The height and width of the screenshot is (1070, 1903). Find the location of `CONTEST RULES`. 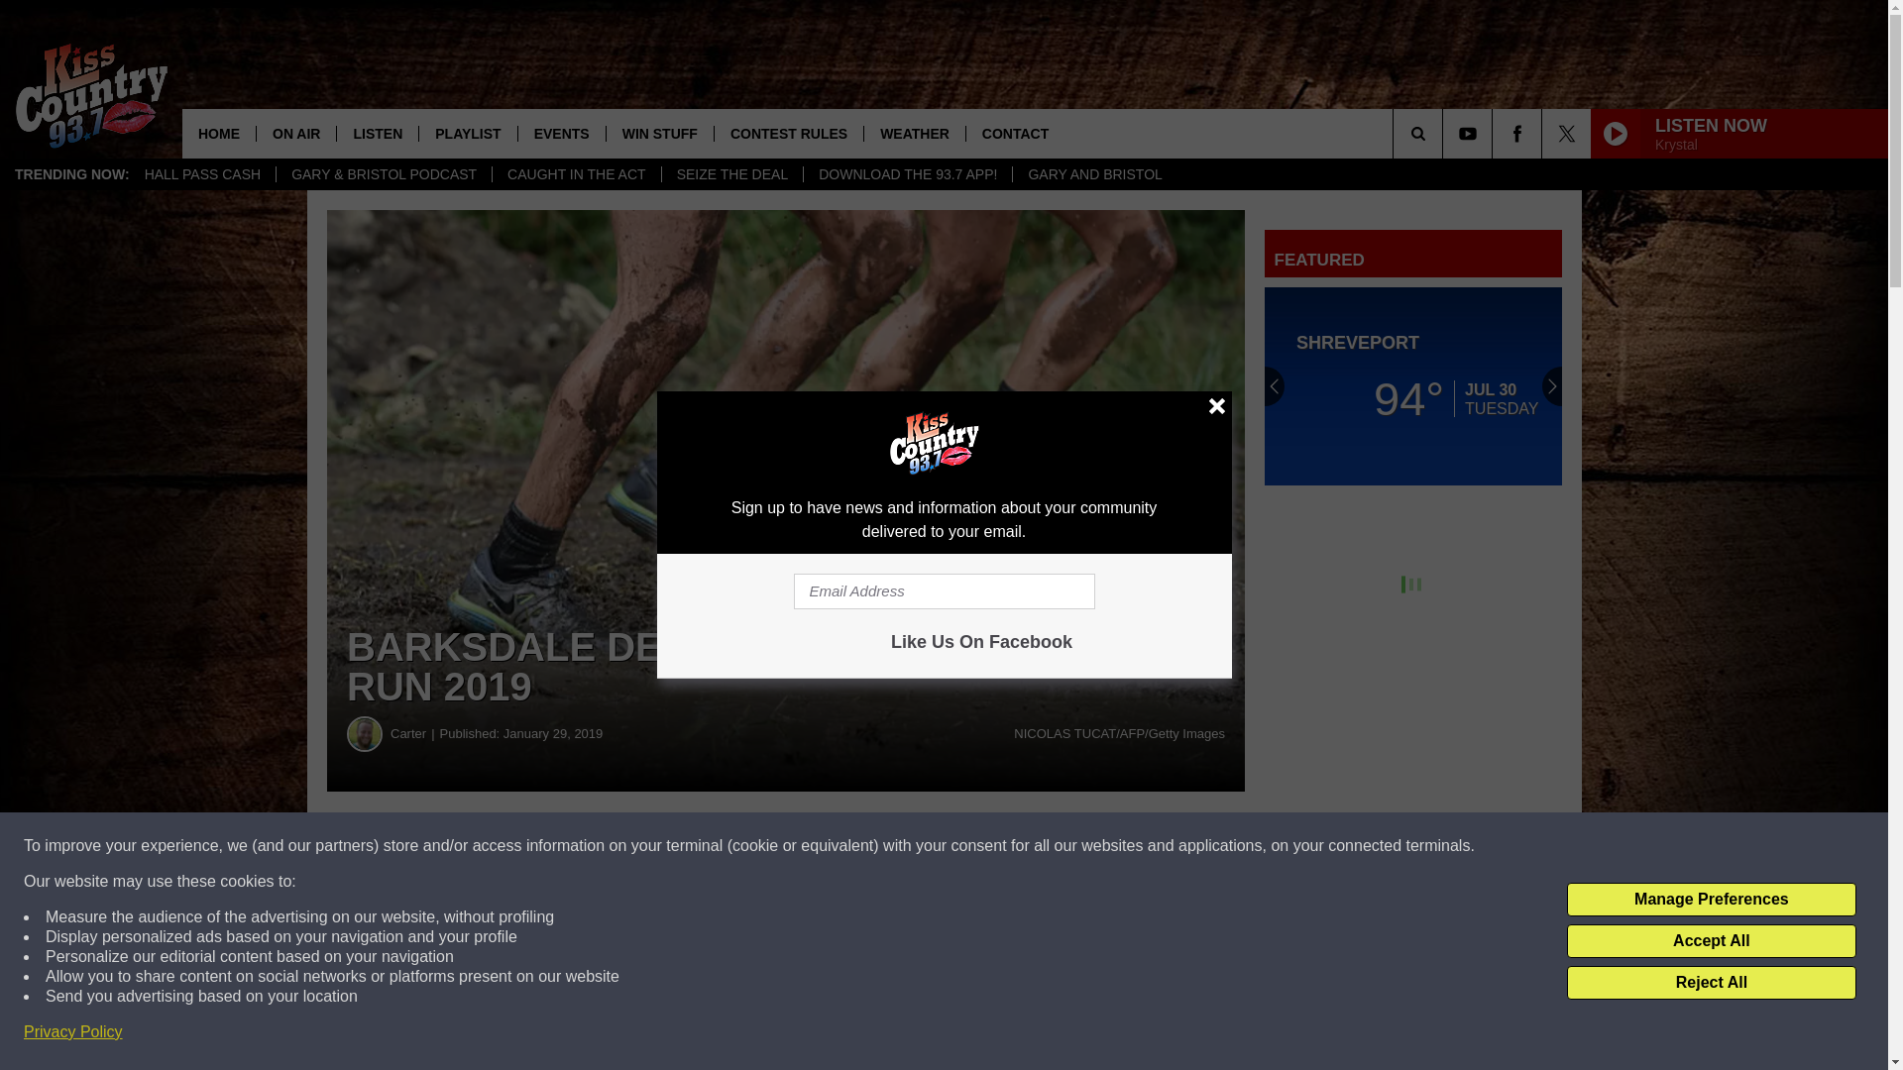

CONTEST RULES is located at coordinates (789, 133).